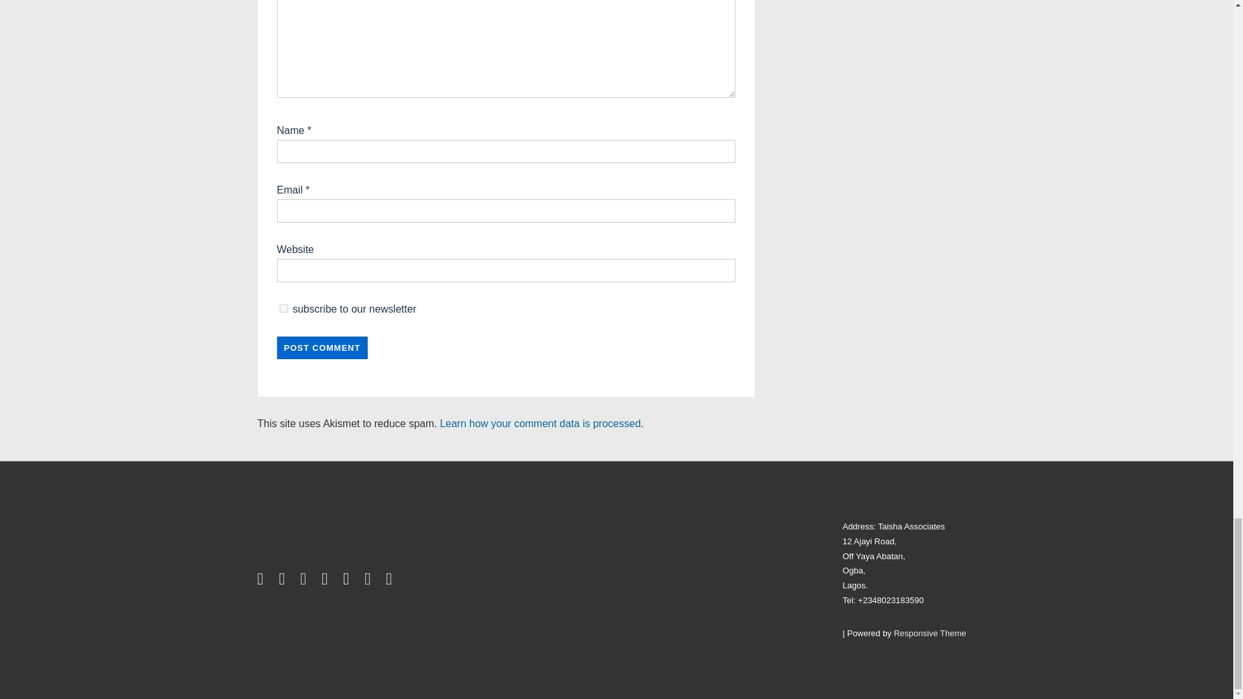 The width and height of the screenshot is (1243, 699). Describe the element at coordinates (263, 581) in the screenshot. I see `twitter` at that location.